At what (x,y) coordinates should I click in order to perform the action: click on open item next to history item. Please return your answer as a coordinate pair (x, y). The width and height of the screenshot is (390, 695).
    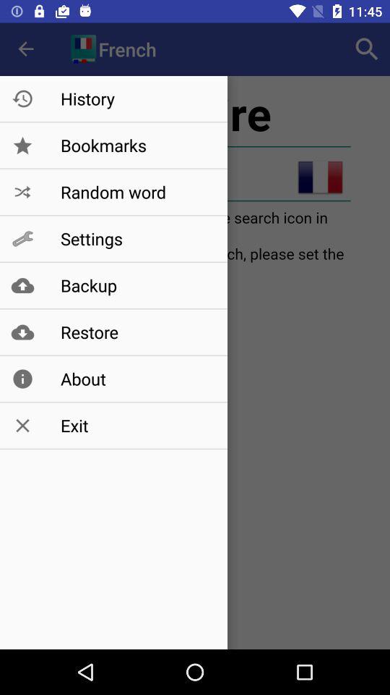
    Looking at the image, I should click on (367, 49).